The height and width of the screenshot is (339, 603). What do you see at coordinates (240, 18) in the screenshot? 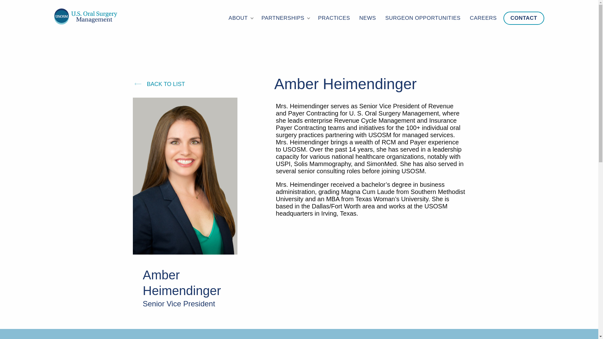
I see `ABOUT` at bounding box center [240, 18].